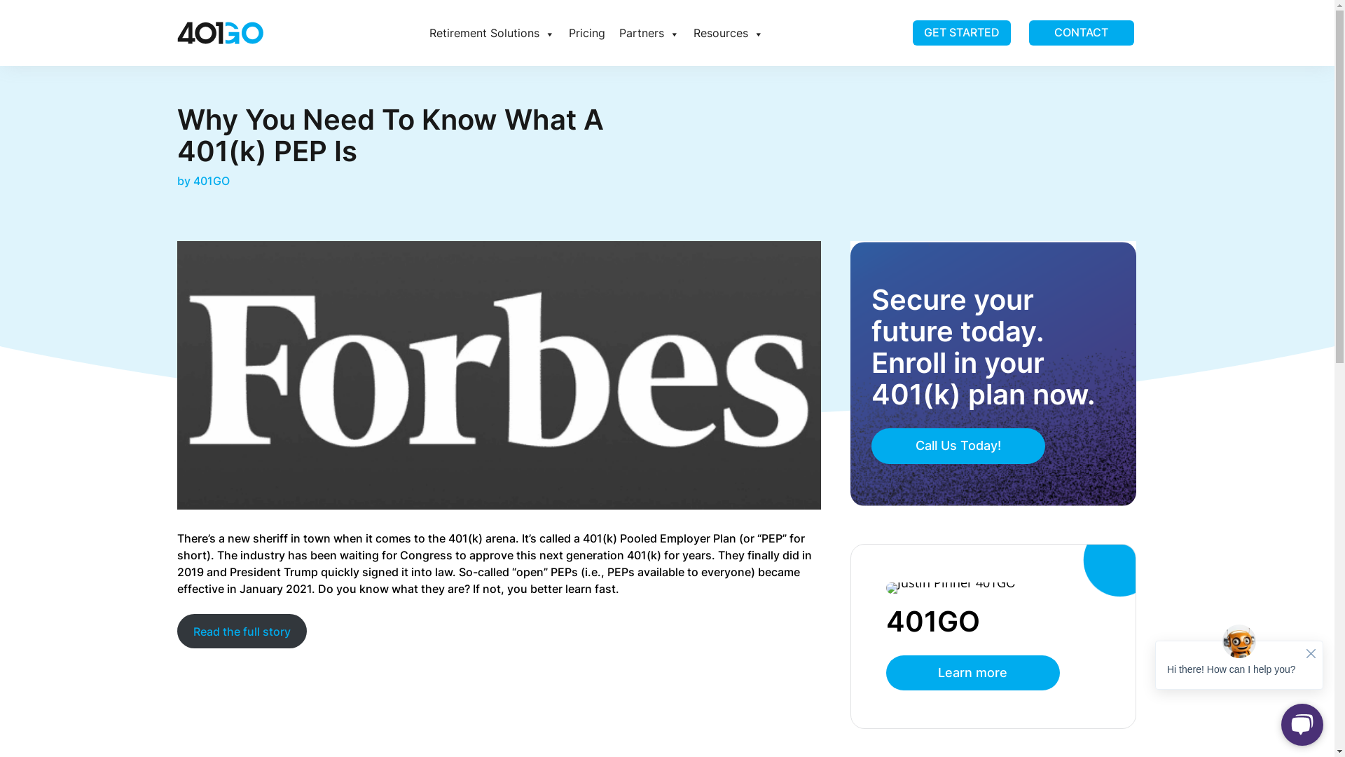 Image resolution: width=1345 pixels, height=757 pixels. Describe the element at coordinates (649, 33) in the screenshot. I see `Partners` at that location.